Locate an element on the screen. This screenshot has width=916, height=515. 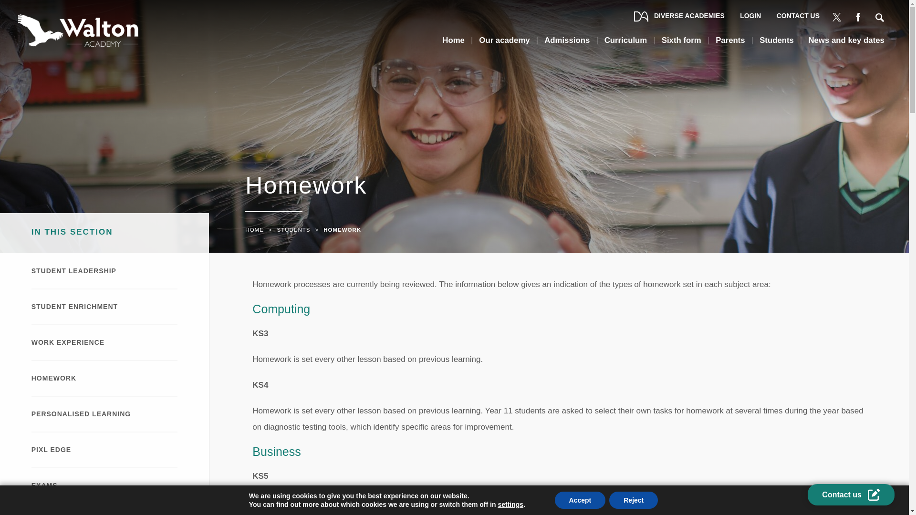
Admissions is located at coordinates (567, 44).